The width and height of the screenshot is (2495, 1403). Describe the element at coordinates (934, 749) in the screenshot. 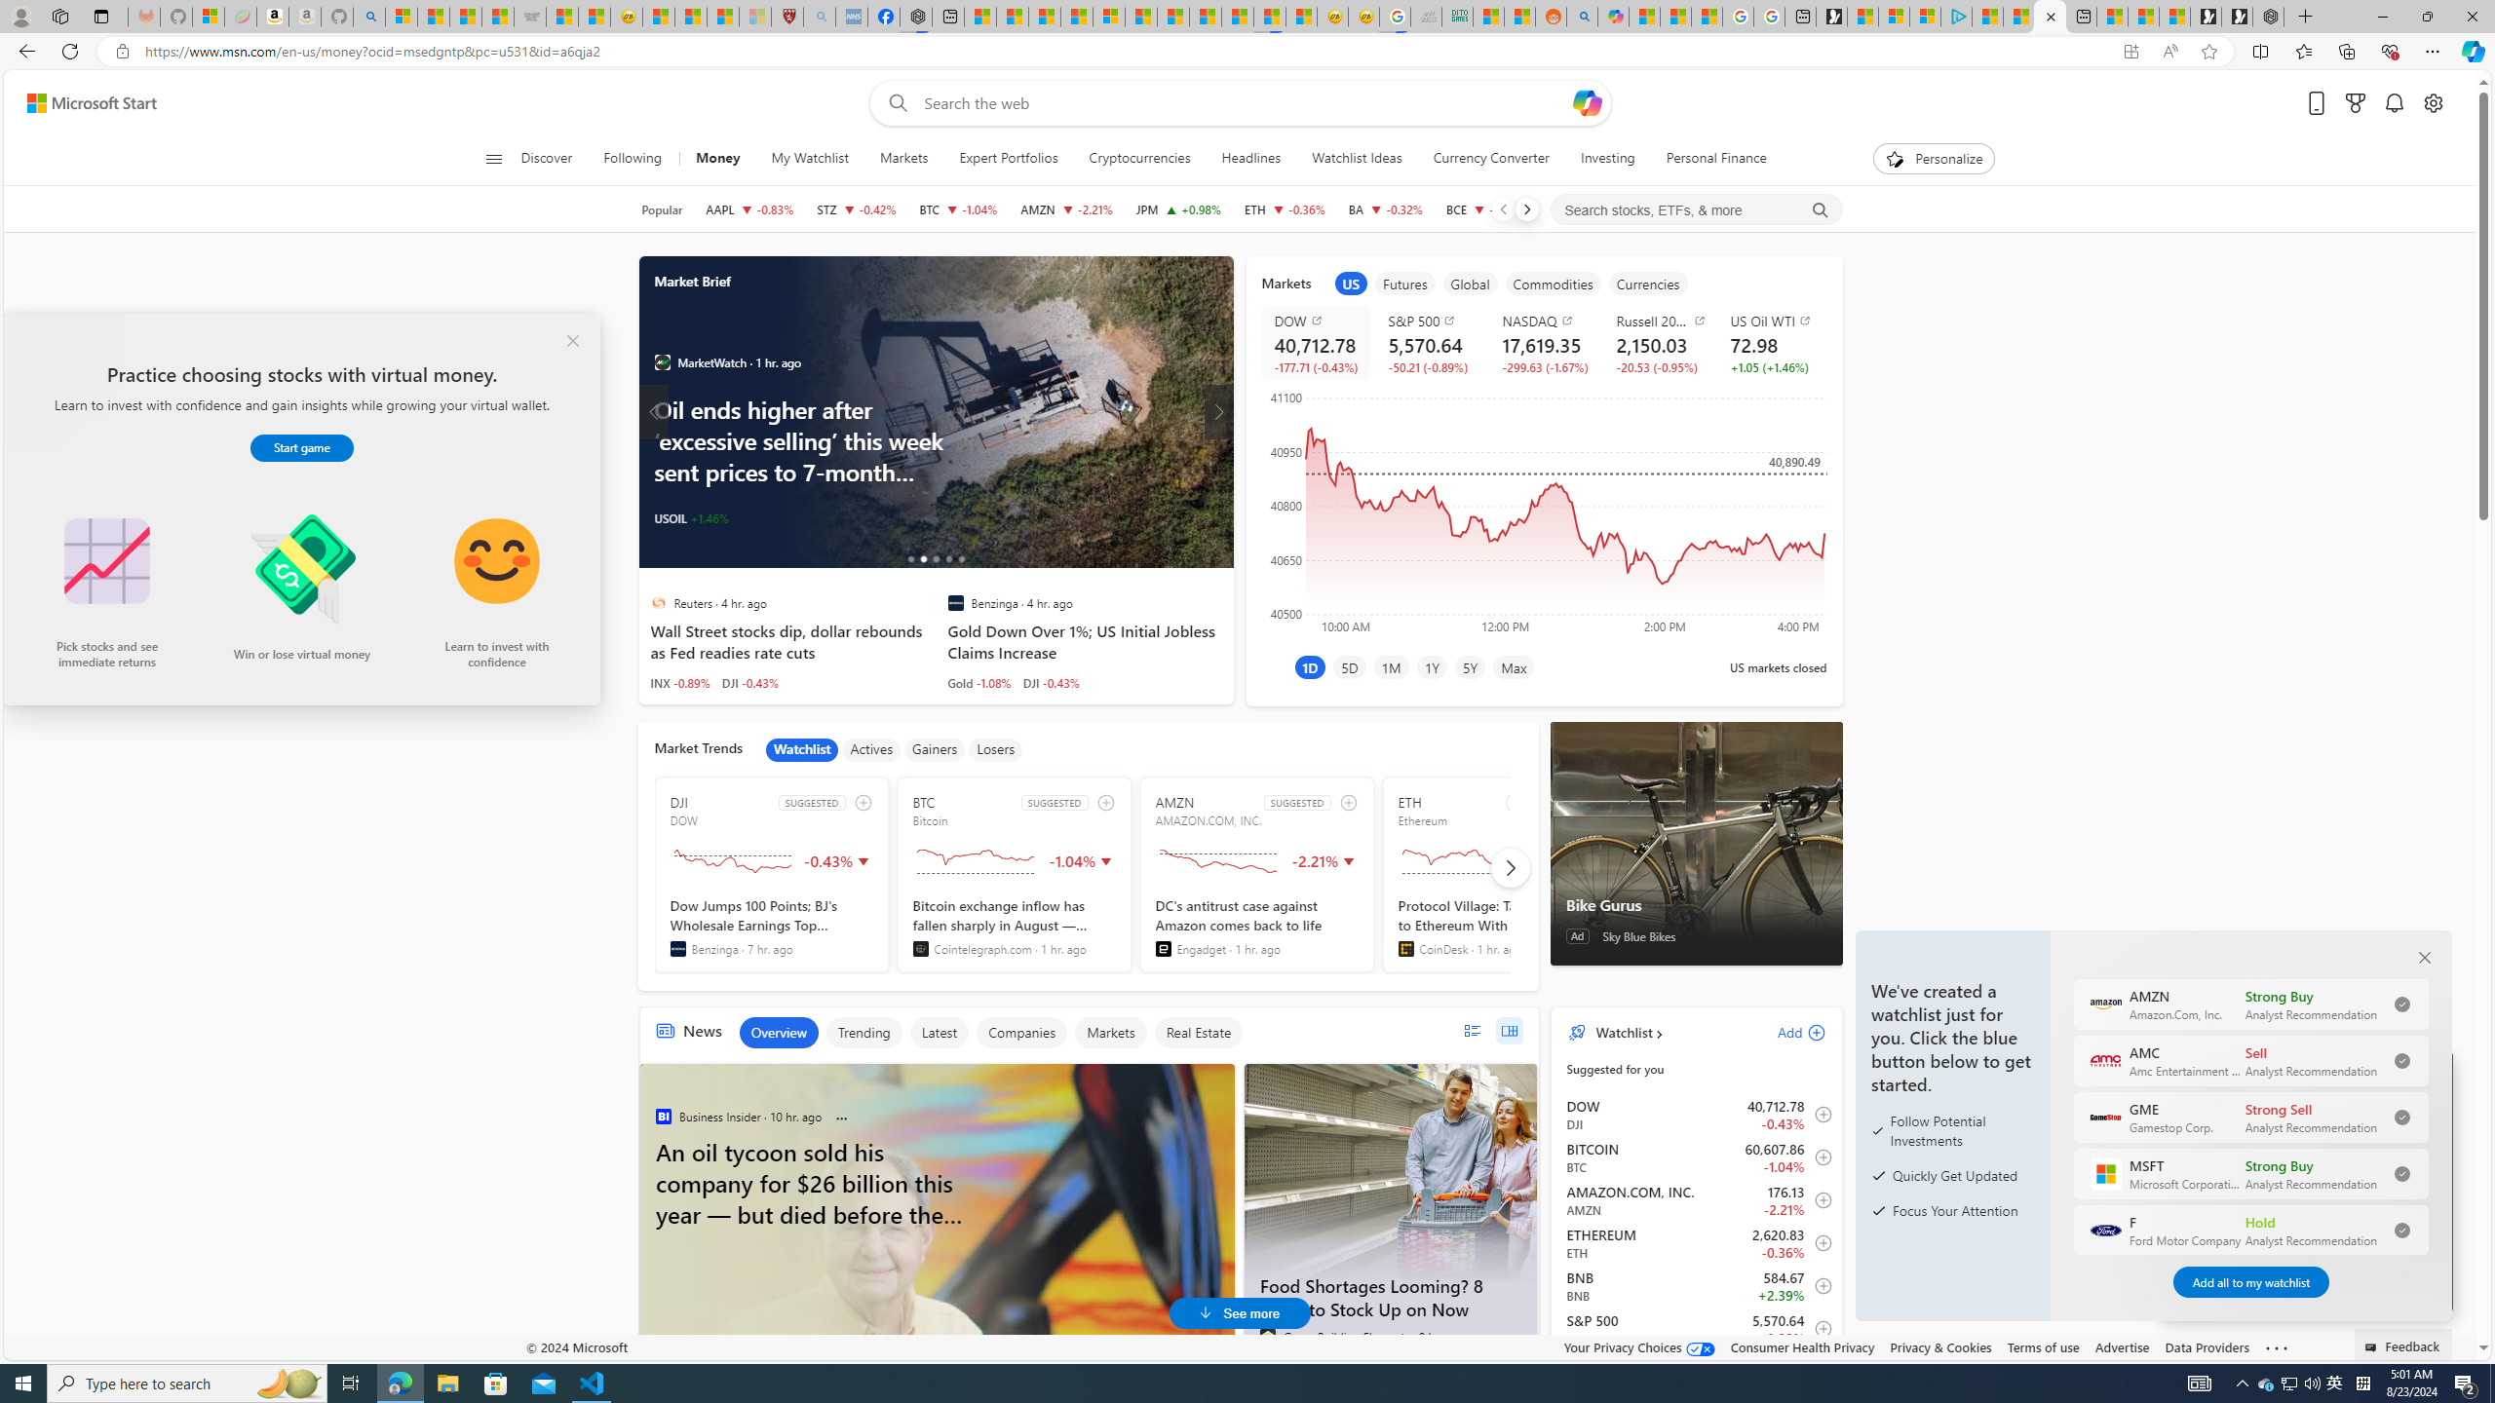

I see `Gainers` at that location.